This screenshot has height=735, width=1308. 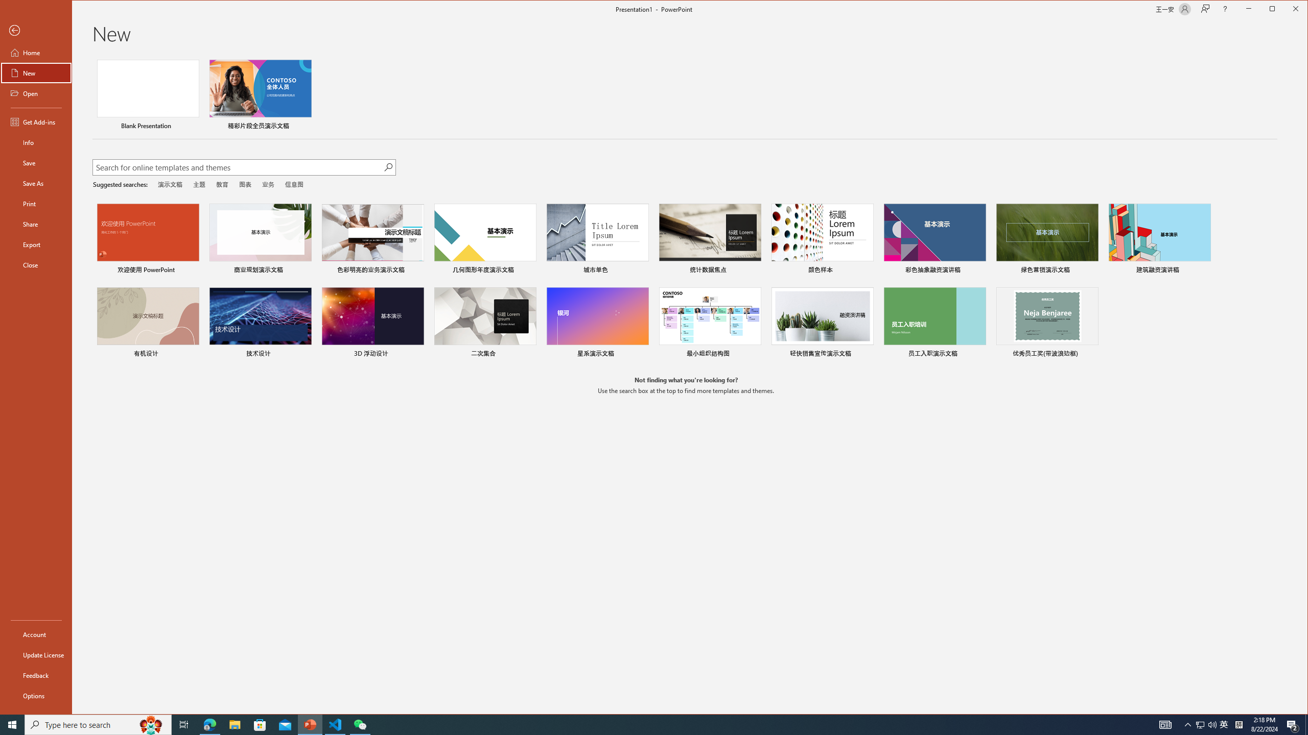 What do you see at coordinates (238, 168) in the screenshot?
I see `Search for online templates and themes` at bounding box center [238, 168].